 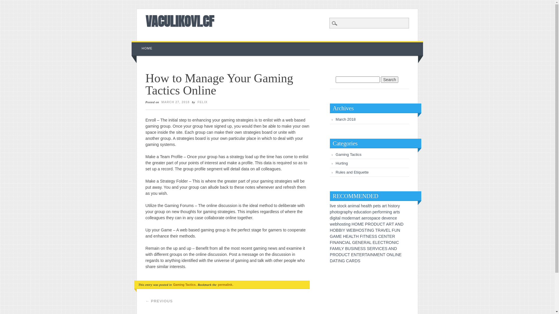 I want to click on S, so click(x=376, y=236).